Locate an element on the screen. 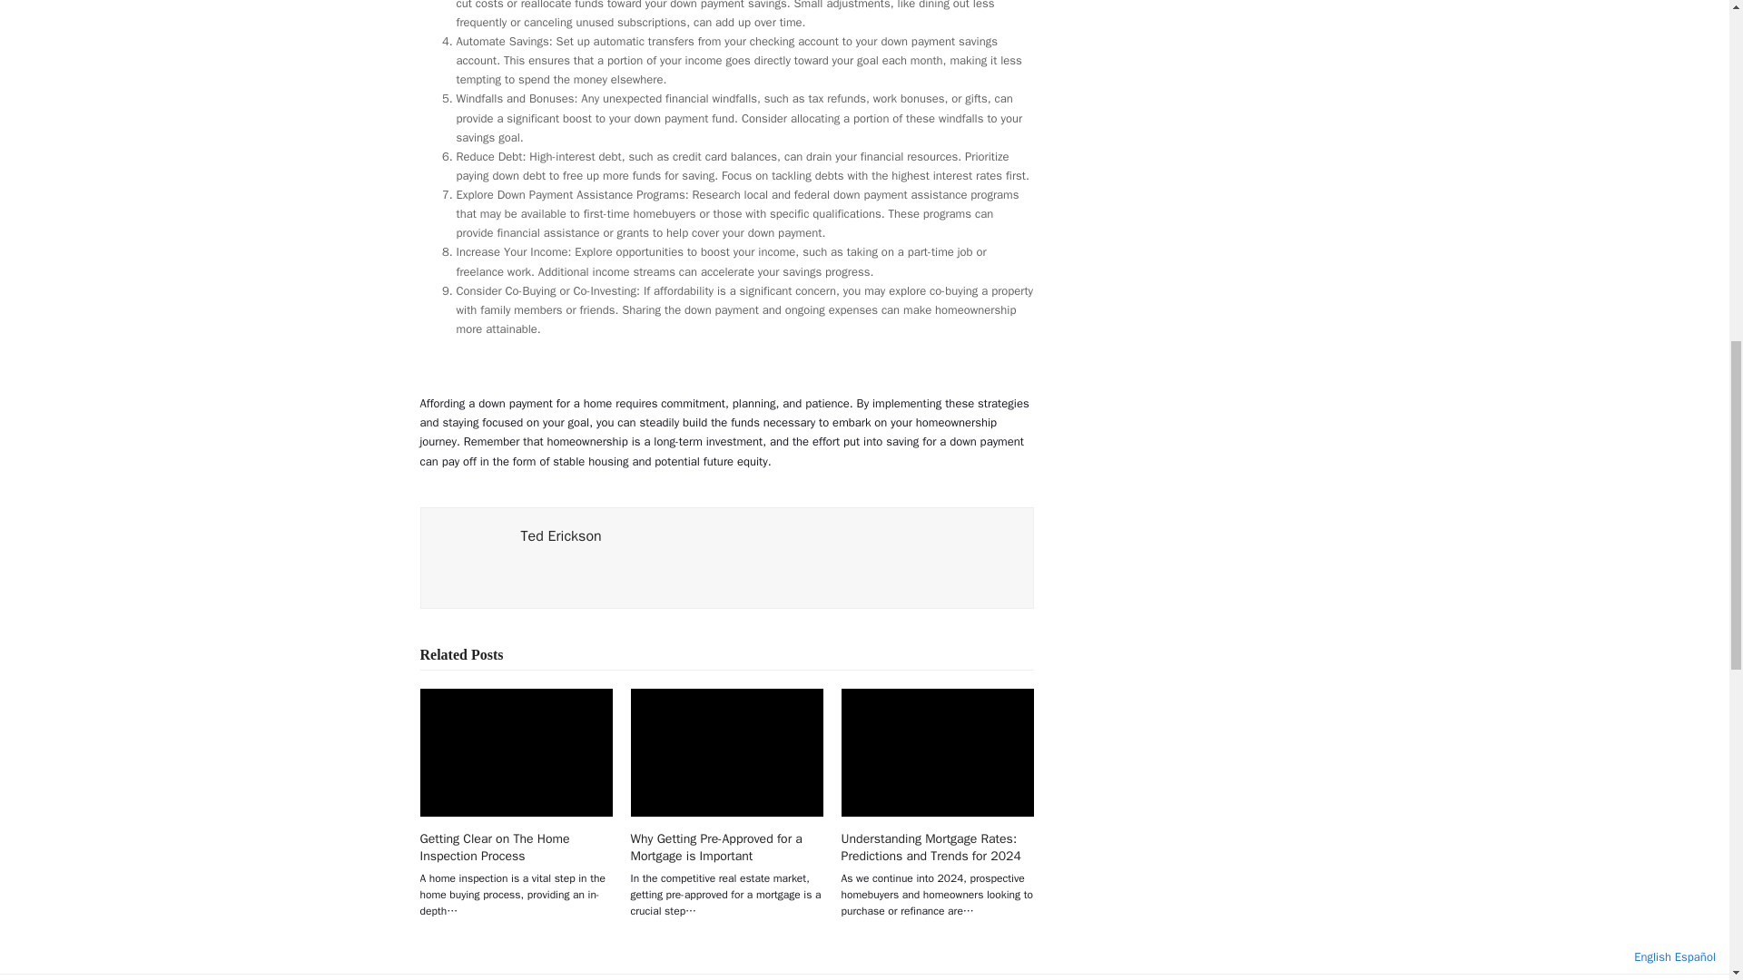 This screenshot has height=980, width=1743. Why Getting Pre-Approved for a Mortgage is Important is located at coordinates (726, 752).